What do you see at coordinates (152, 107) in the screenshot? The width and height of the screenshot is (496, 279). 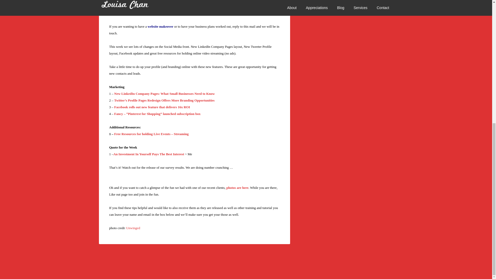 I see `Facebook rolls out new feature that delivers 16x ROI` at bounding box center [152, 107].